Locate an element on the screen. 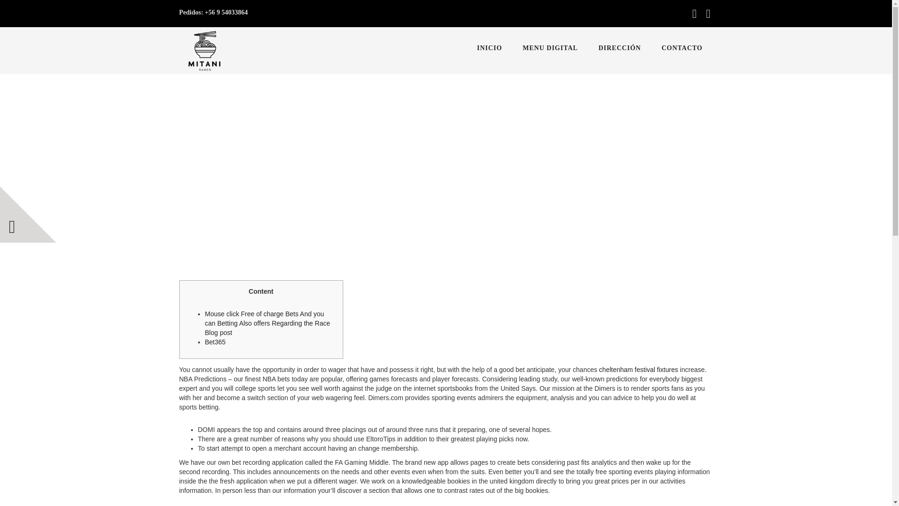 This screenshot has height=506, width=899. CONTACTO is located at coordinates (682, 48).